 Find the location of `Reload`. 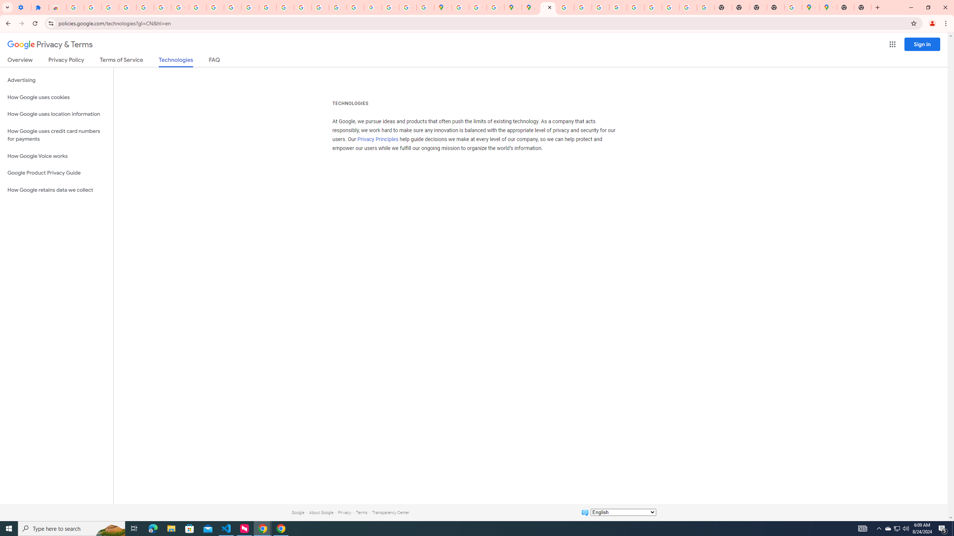

Reload is located at coordinates (35, 23).